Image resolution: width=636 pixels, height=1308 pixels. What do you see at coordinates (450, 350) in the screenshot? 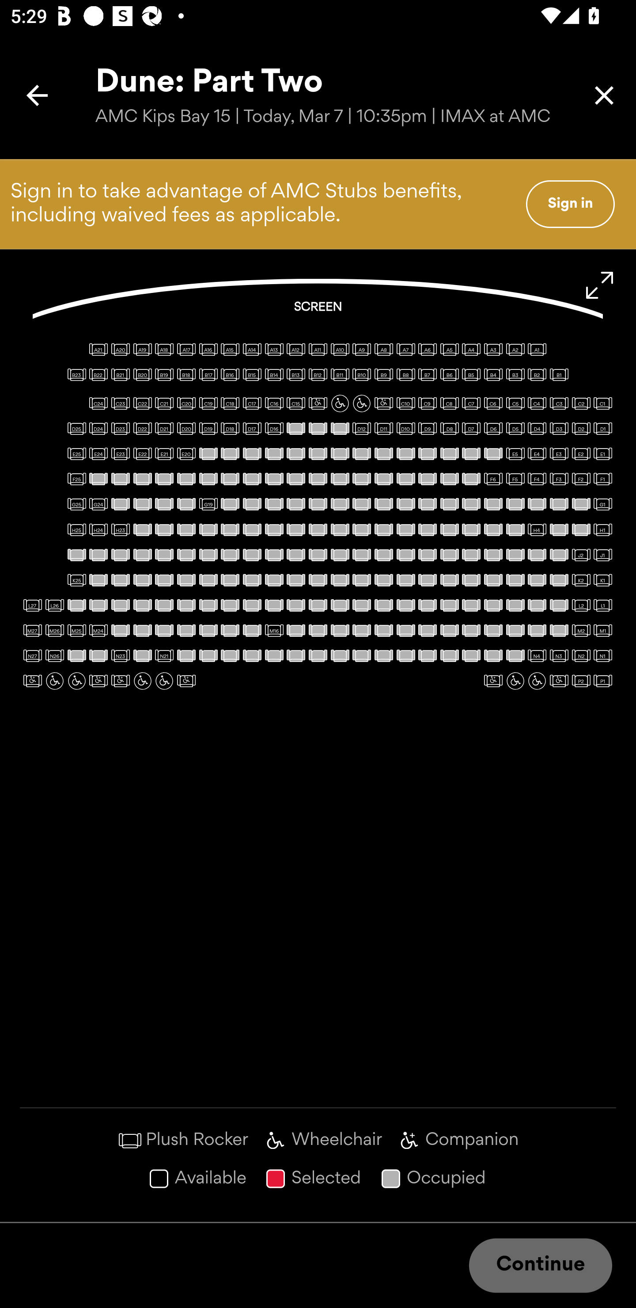
I see `A5, Regular seat, available` at bounding box center [450, 350].